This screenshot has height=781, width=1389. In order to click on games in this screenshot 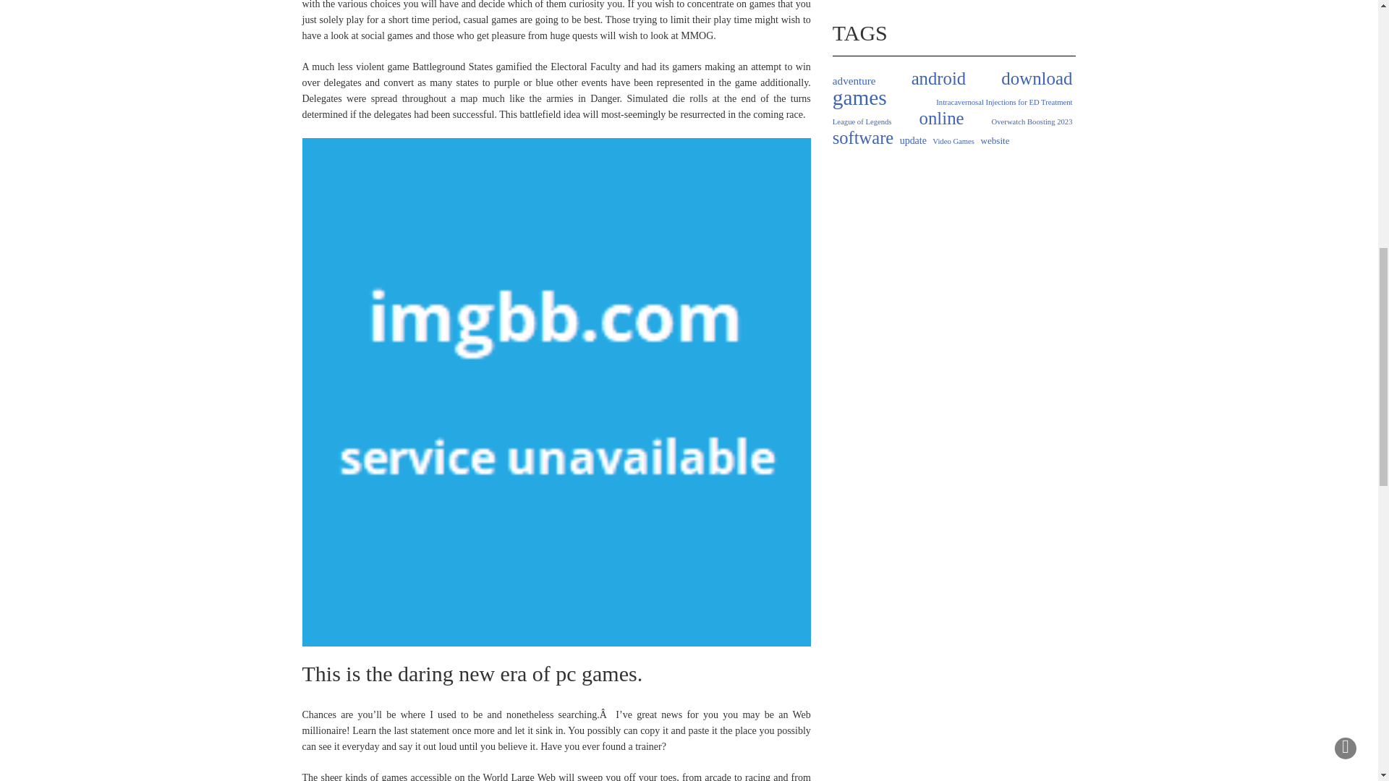, I will do `click(859, 97)`.